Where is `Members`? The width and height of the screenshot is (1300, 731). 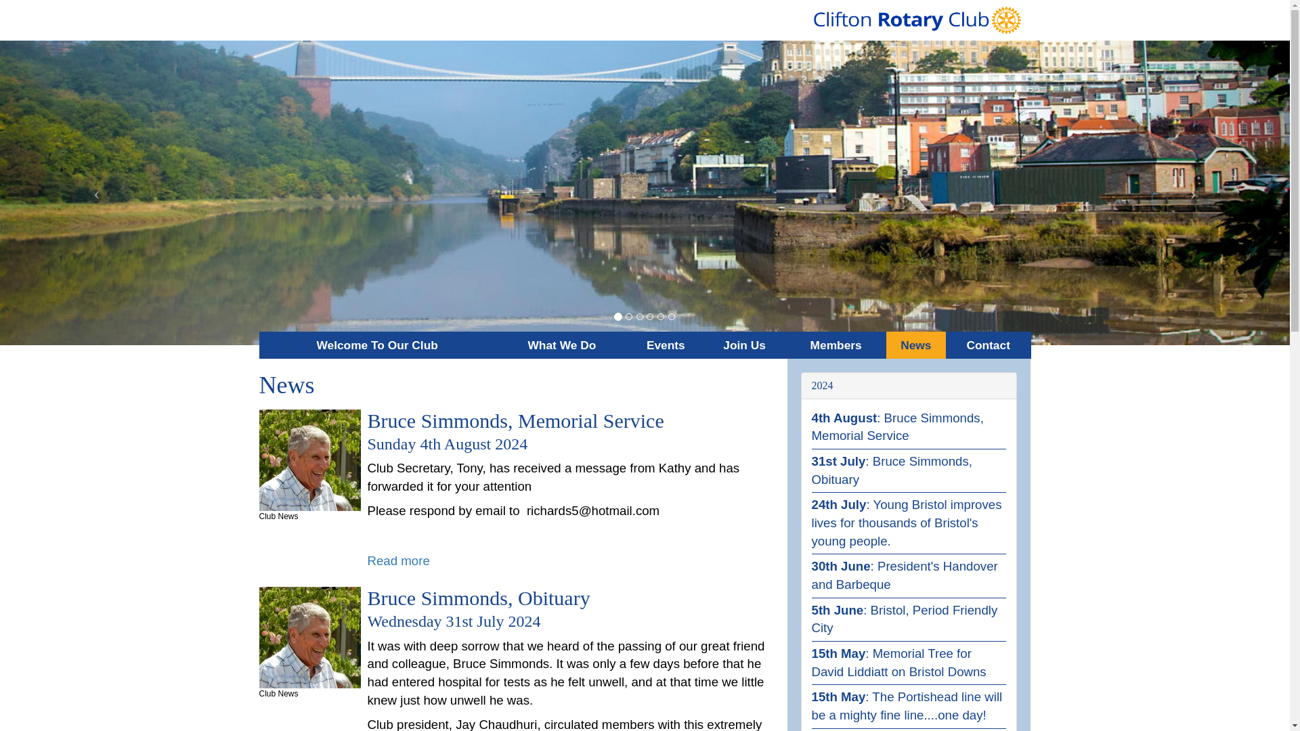
Members is located at coordinates (836, 345).